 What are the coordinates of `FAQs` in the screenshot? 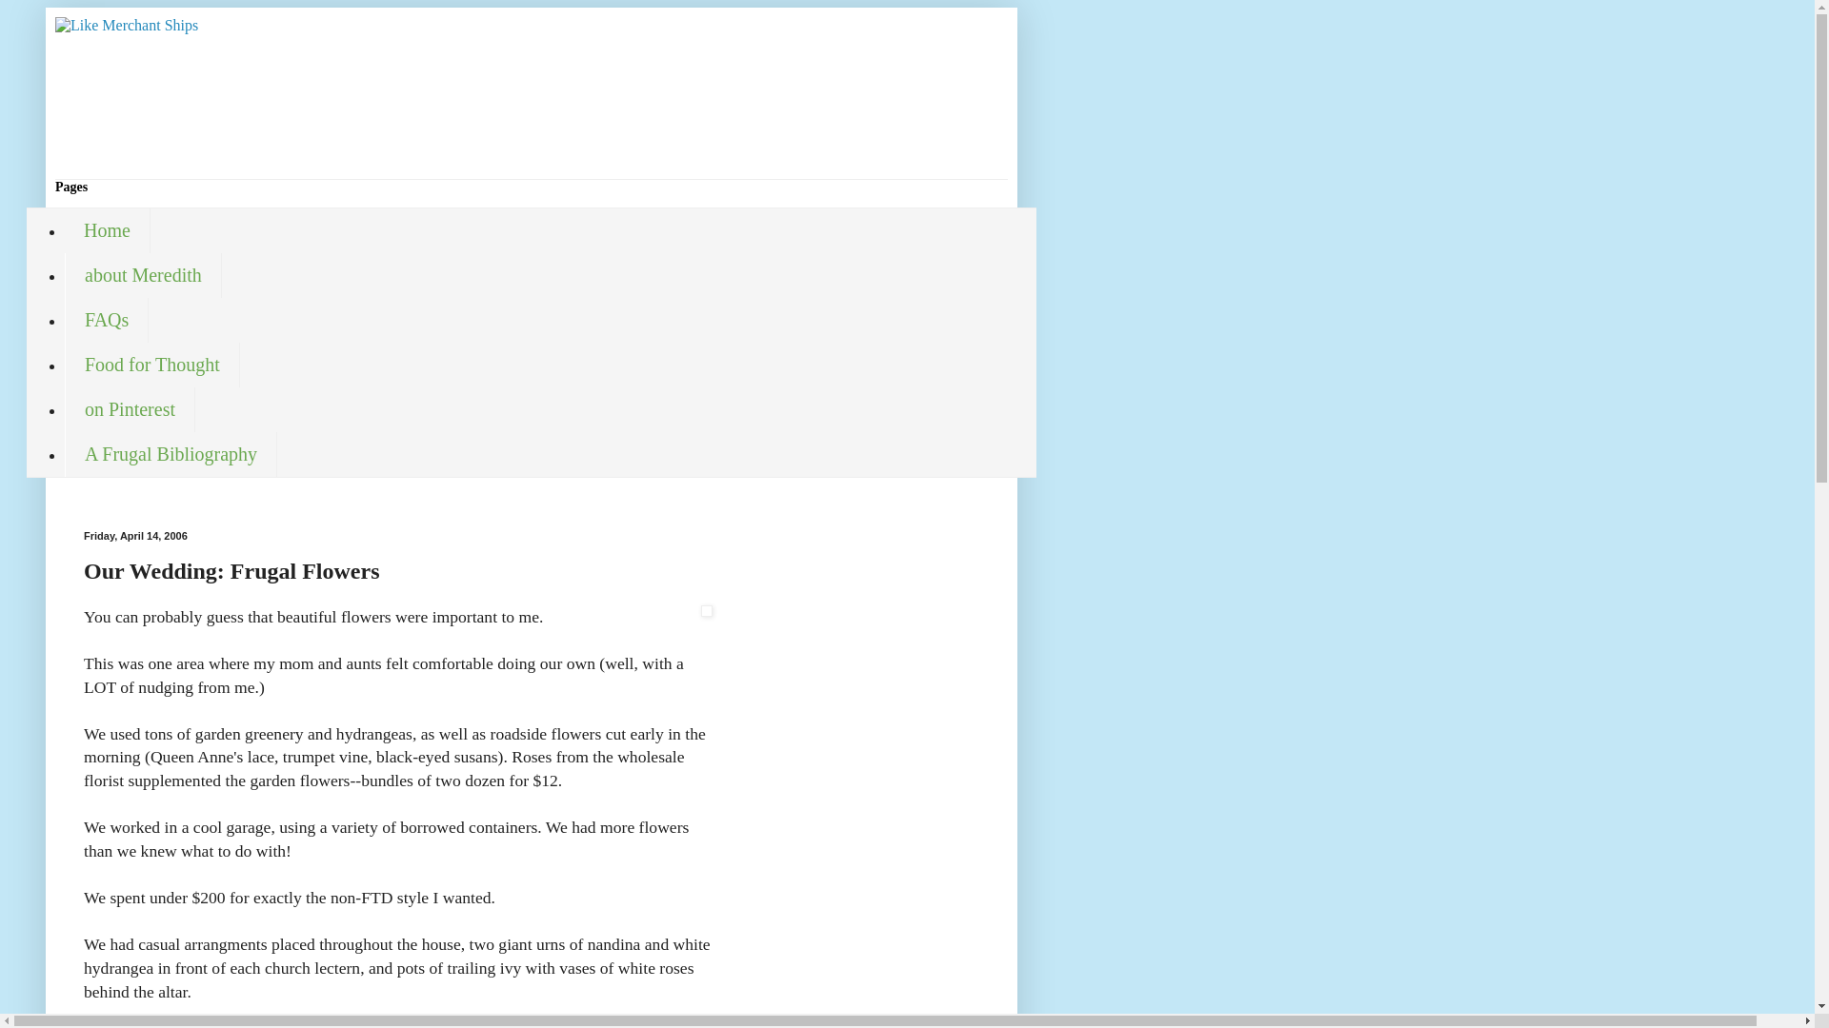 It's located at (106, 320).